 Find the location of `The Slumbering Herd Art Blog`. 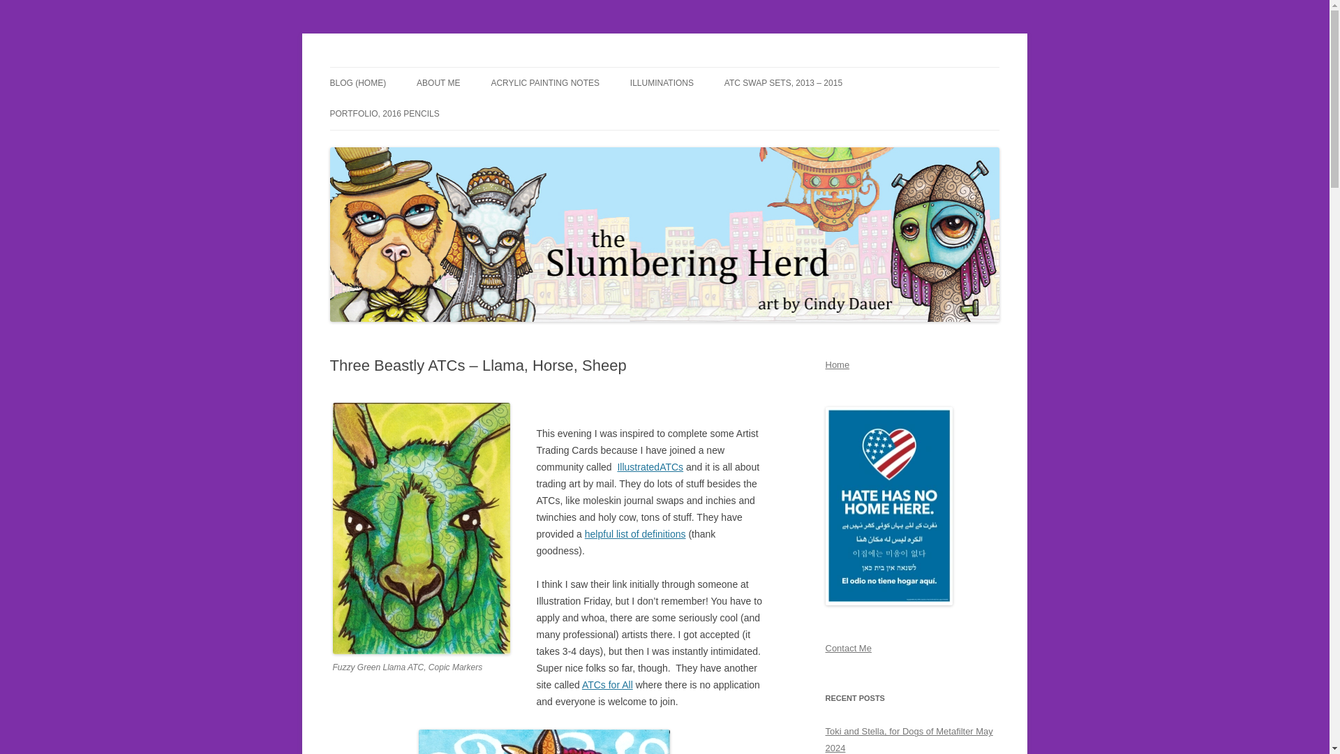

The Slumbering Herd Art Blog is located at coordinates (459, 67).